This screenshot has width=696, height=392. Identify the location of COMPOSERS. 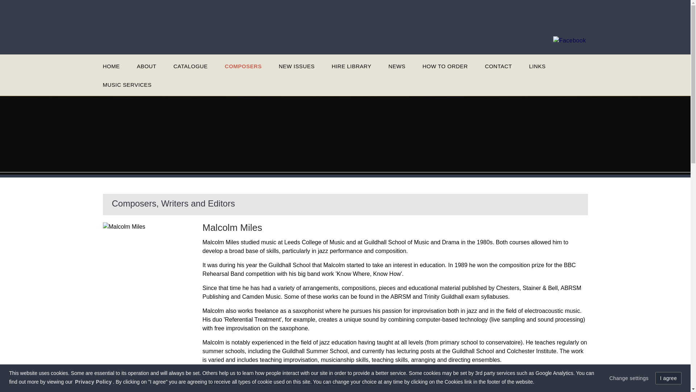
(243, 67).